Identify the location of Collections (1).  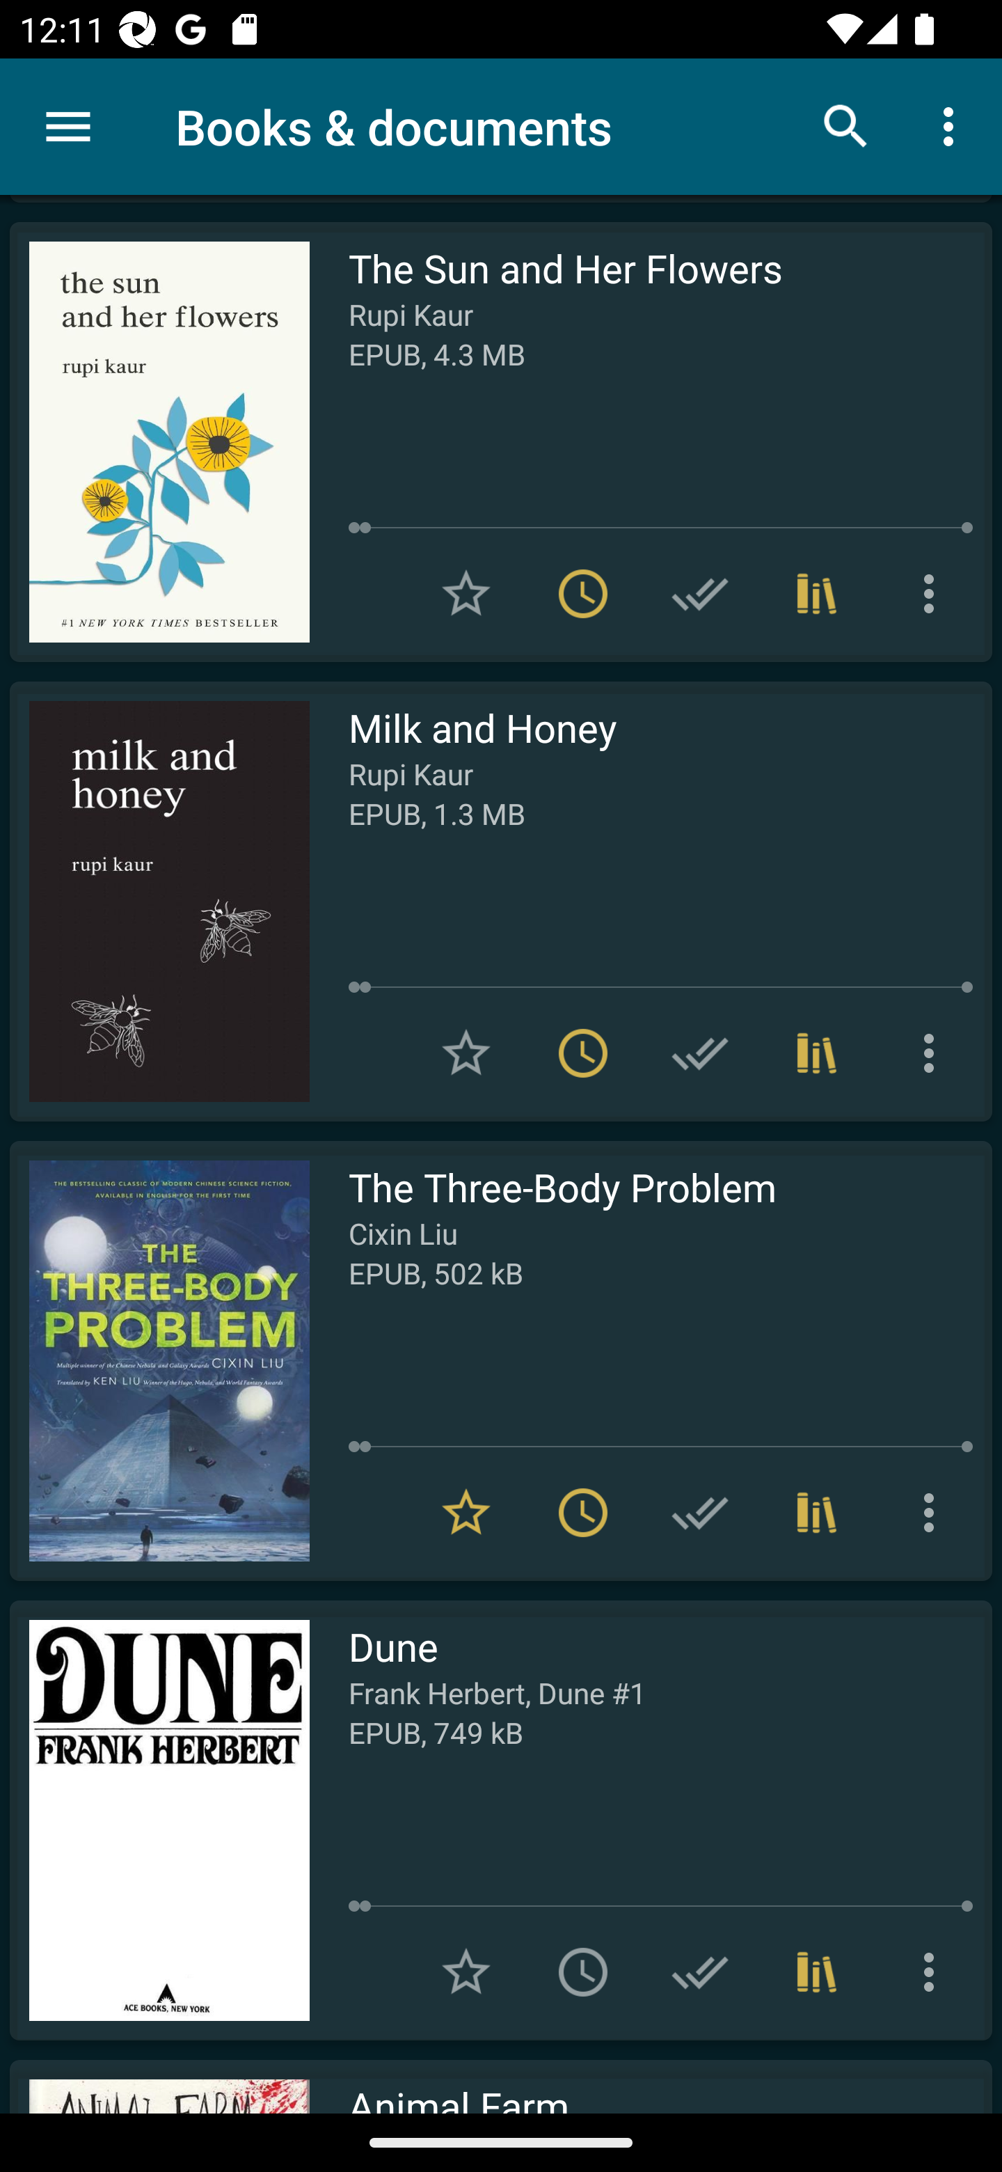
(817, 593).